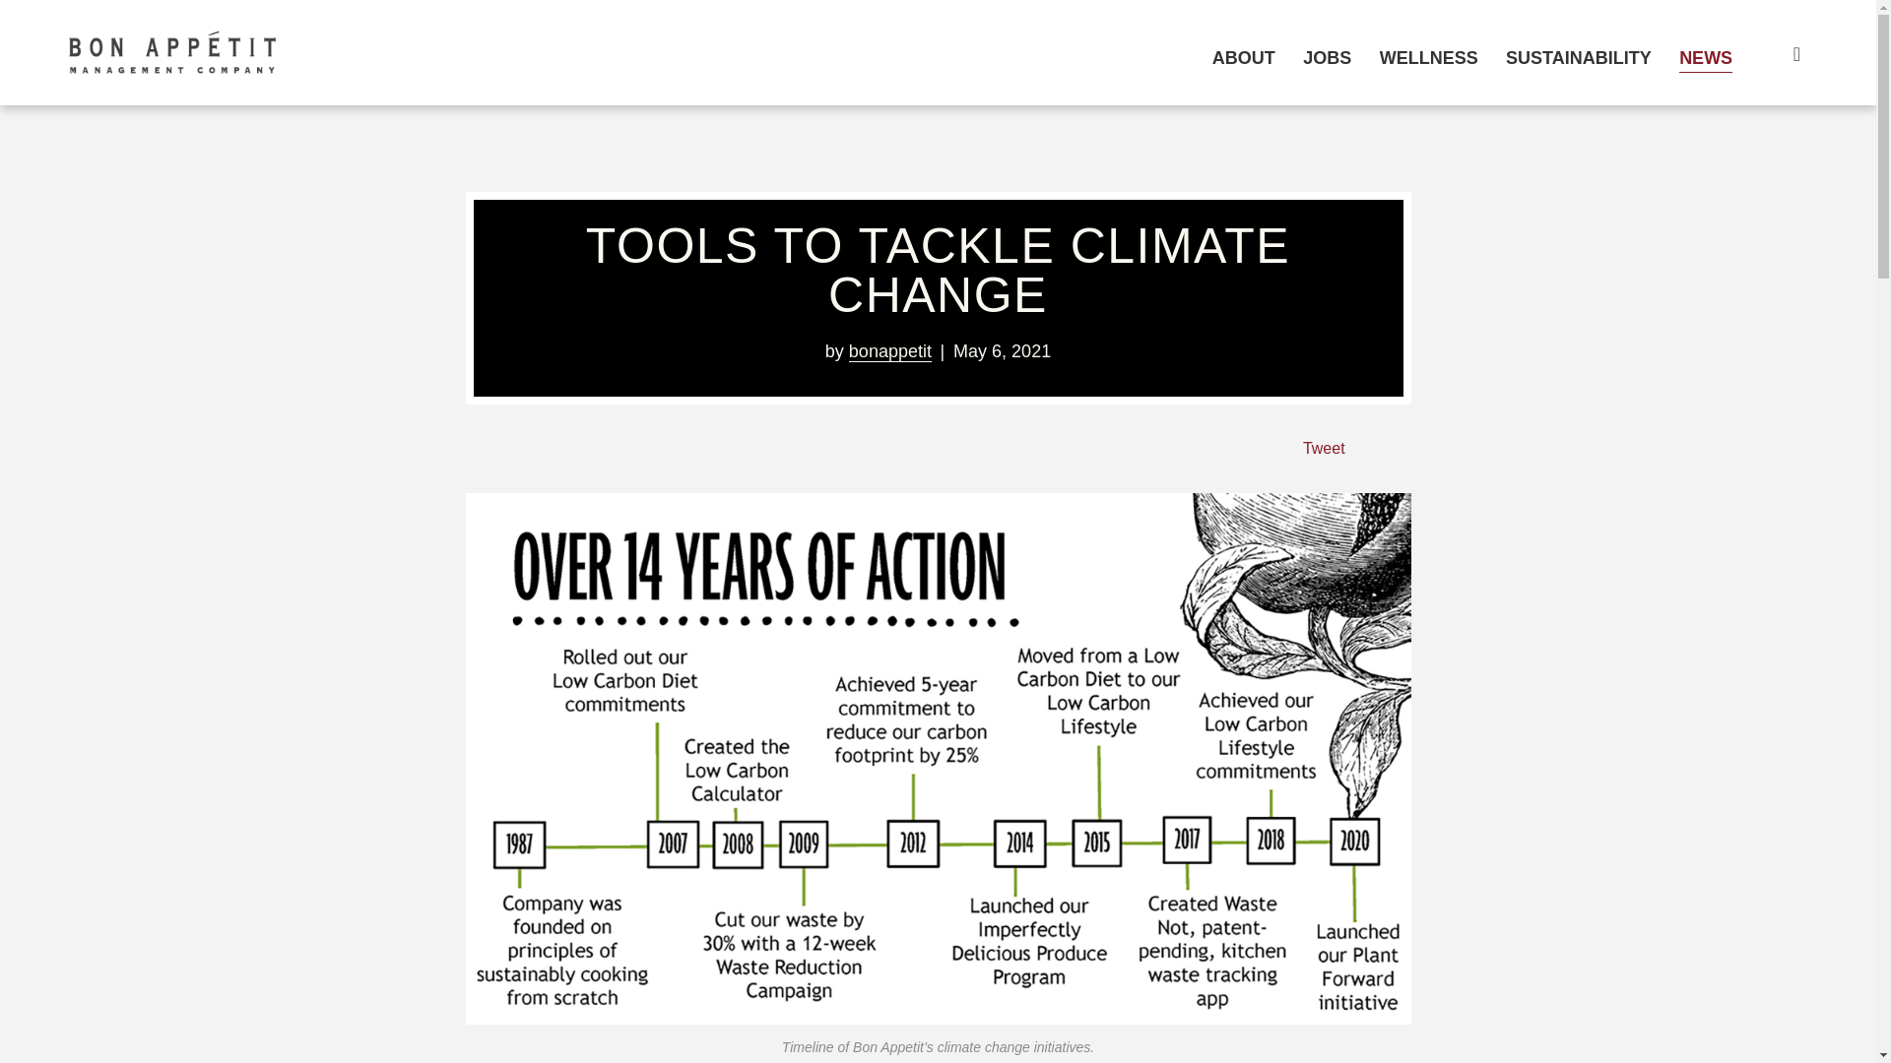 This screenshot has height=1063, width=1891. I want to click on Search, so click(1784, 53).